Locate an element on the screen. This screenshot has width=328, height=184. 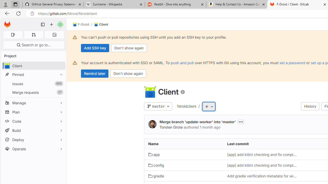
F-Droid/ is located at coordinates (84, 25).